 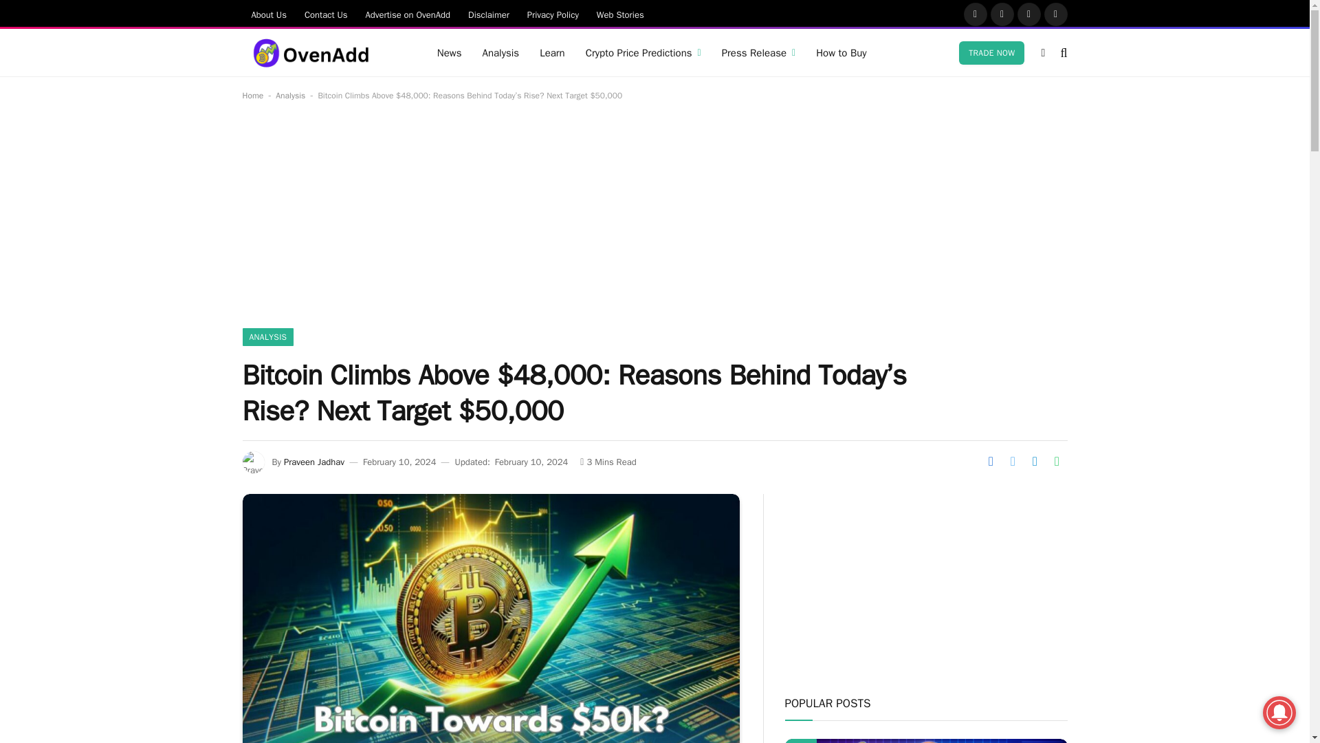 I want to click on ANALYSIS, so click(x=267, y=337).